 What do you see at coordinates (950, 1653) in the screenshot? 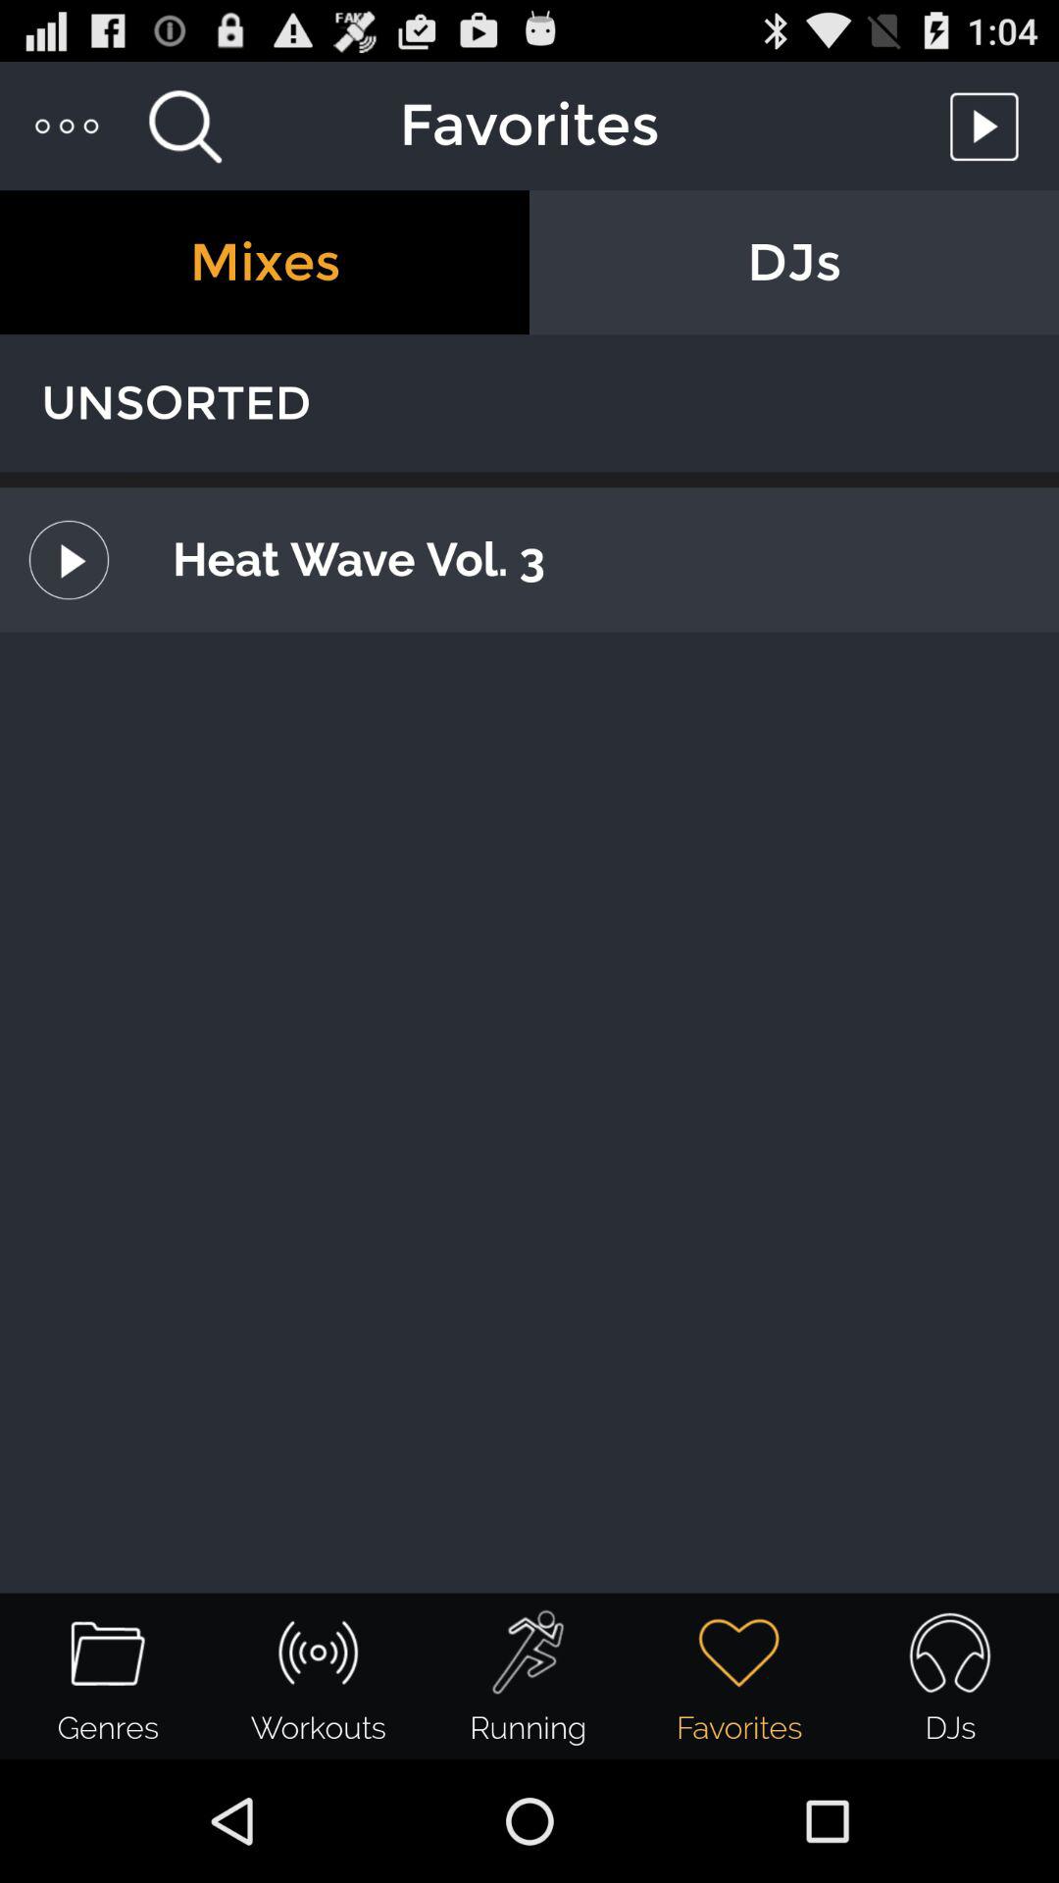
I see `click the headset icon from the bottom` at bounding box center [950, 1653].